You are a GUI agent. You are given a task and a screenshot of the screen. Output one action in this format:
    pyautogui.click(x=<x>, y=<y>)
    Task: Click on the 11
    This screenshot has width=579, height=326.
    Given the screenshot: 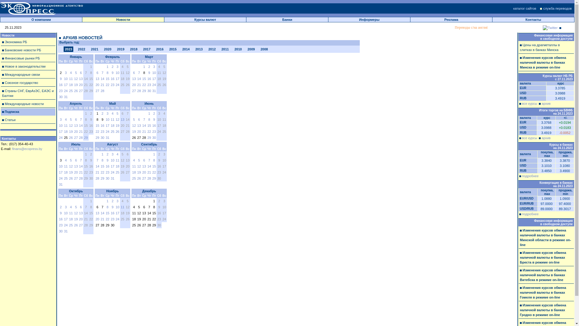 What is the action you would take?
    pyautogui.click(x=134, y=166)
    